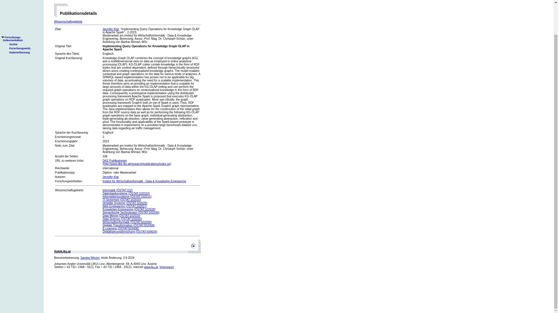 The height and width of the screenshot is (313, 558). I want to click on Wissenschaftsgebiete, so click(68, 21).